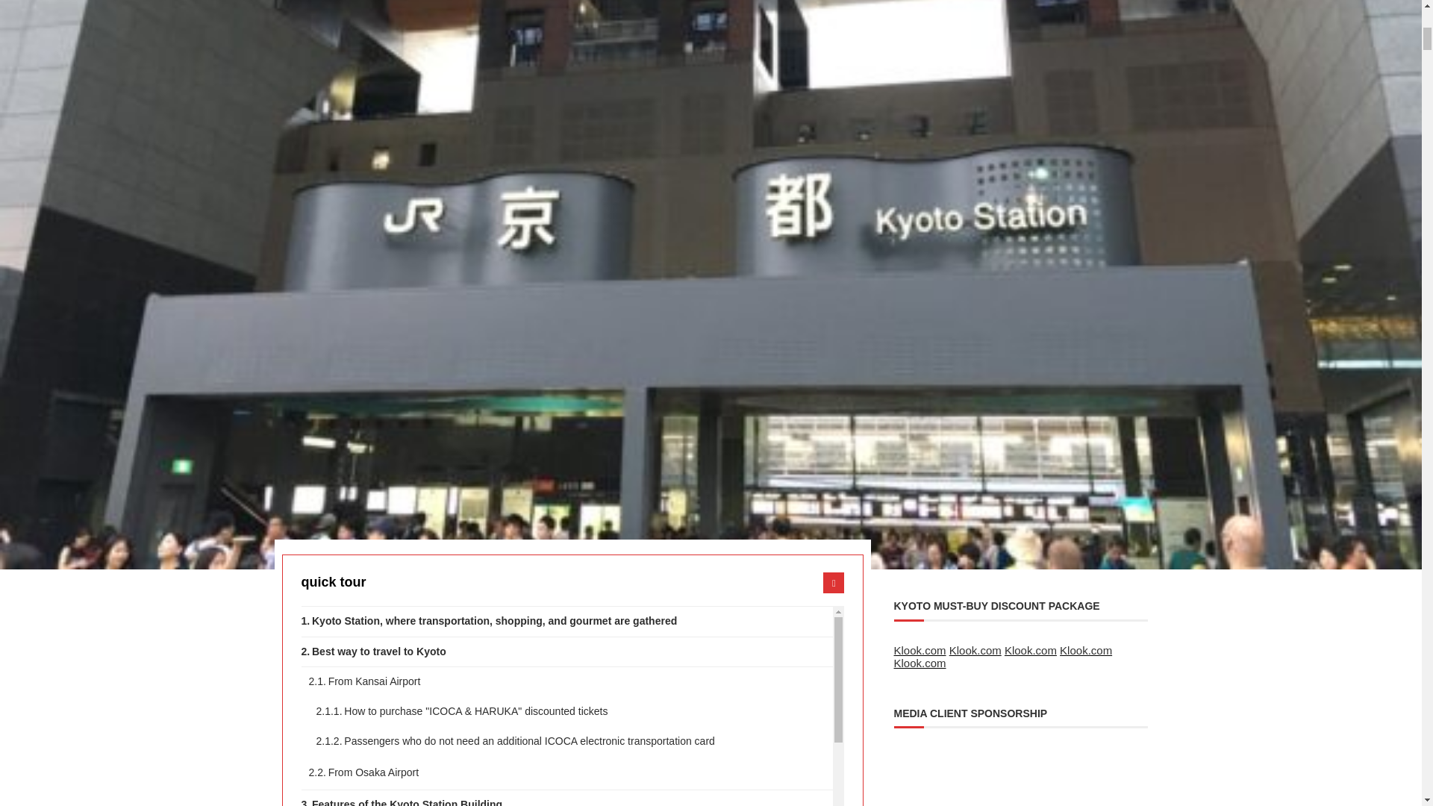 This screenshot has width=1433, height=806. What do you see at coordinates (572, 682) in the screenshot?
I see `From Kansai Airport` at bounding box center [572, 682].